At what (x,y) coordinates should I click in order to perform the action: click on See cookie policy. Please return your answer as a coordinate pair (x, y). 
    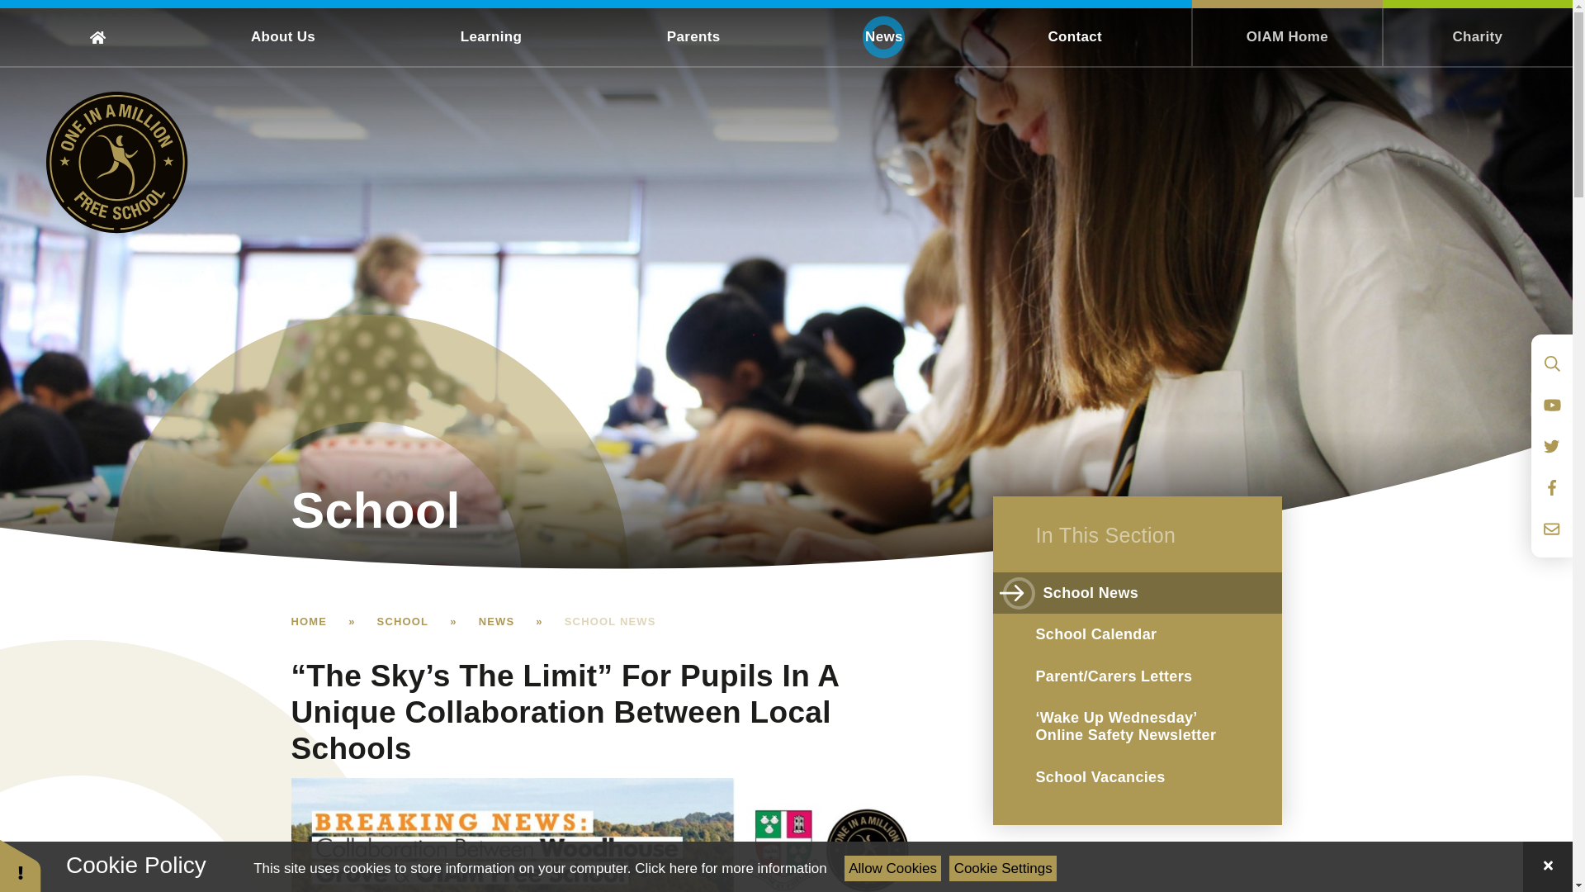
    Looking at the image, I should click on (730, 868).